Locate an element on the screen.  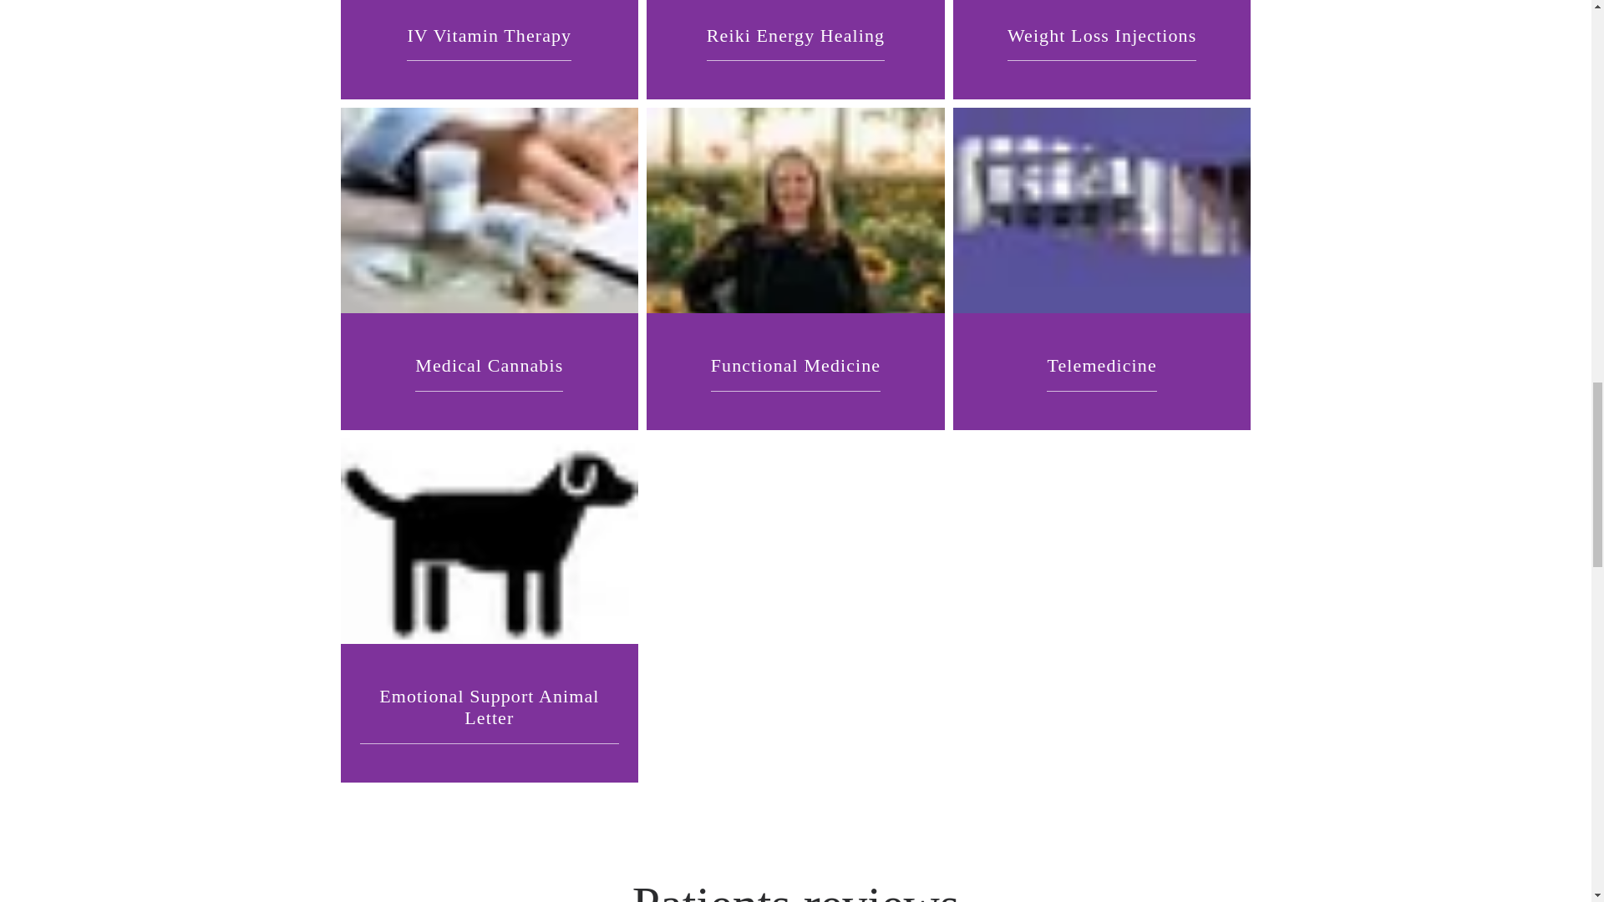
Medical Cannabis is located at coordinates (489, 366).